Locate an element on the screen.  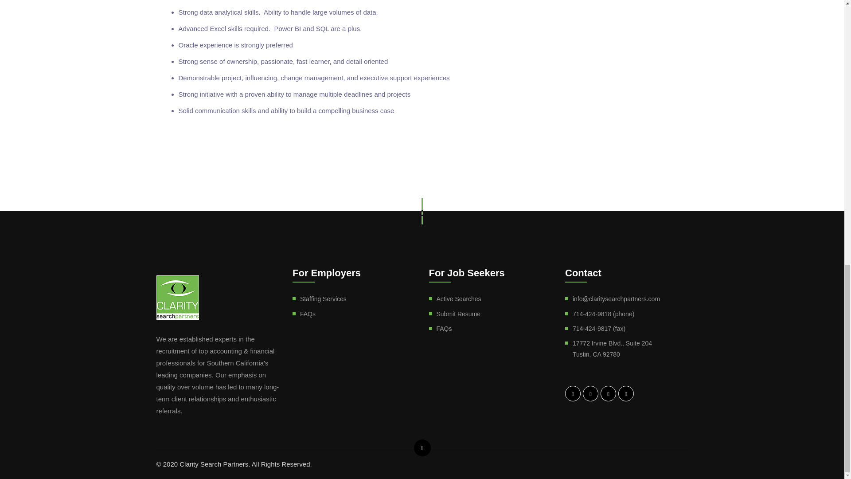
Active Searches is located at coordinates (458, 299).